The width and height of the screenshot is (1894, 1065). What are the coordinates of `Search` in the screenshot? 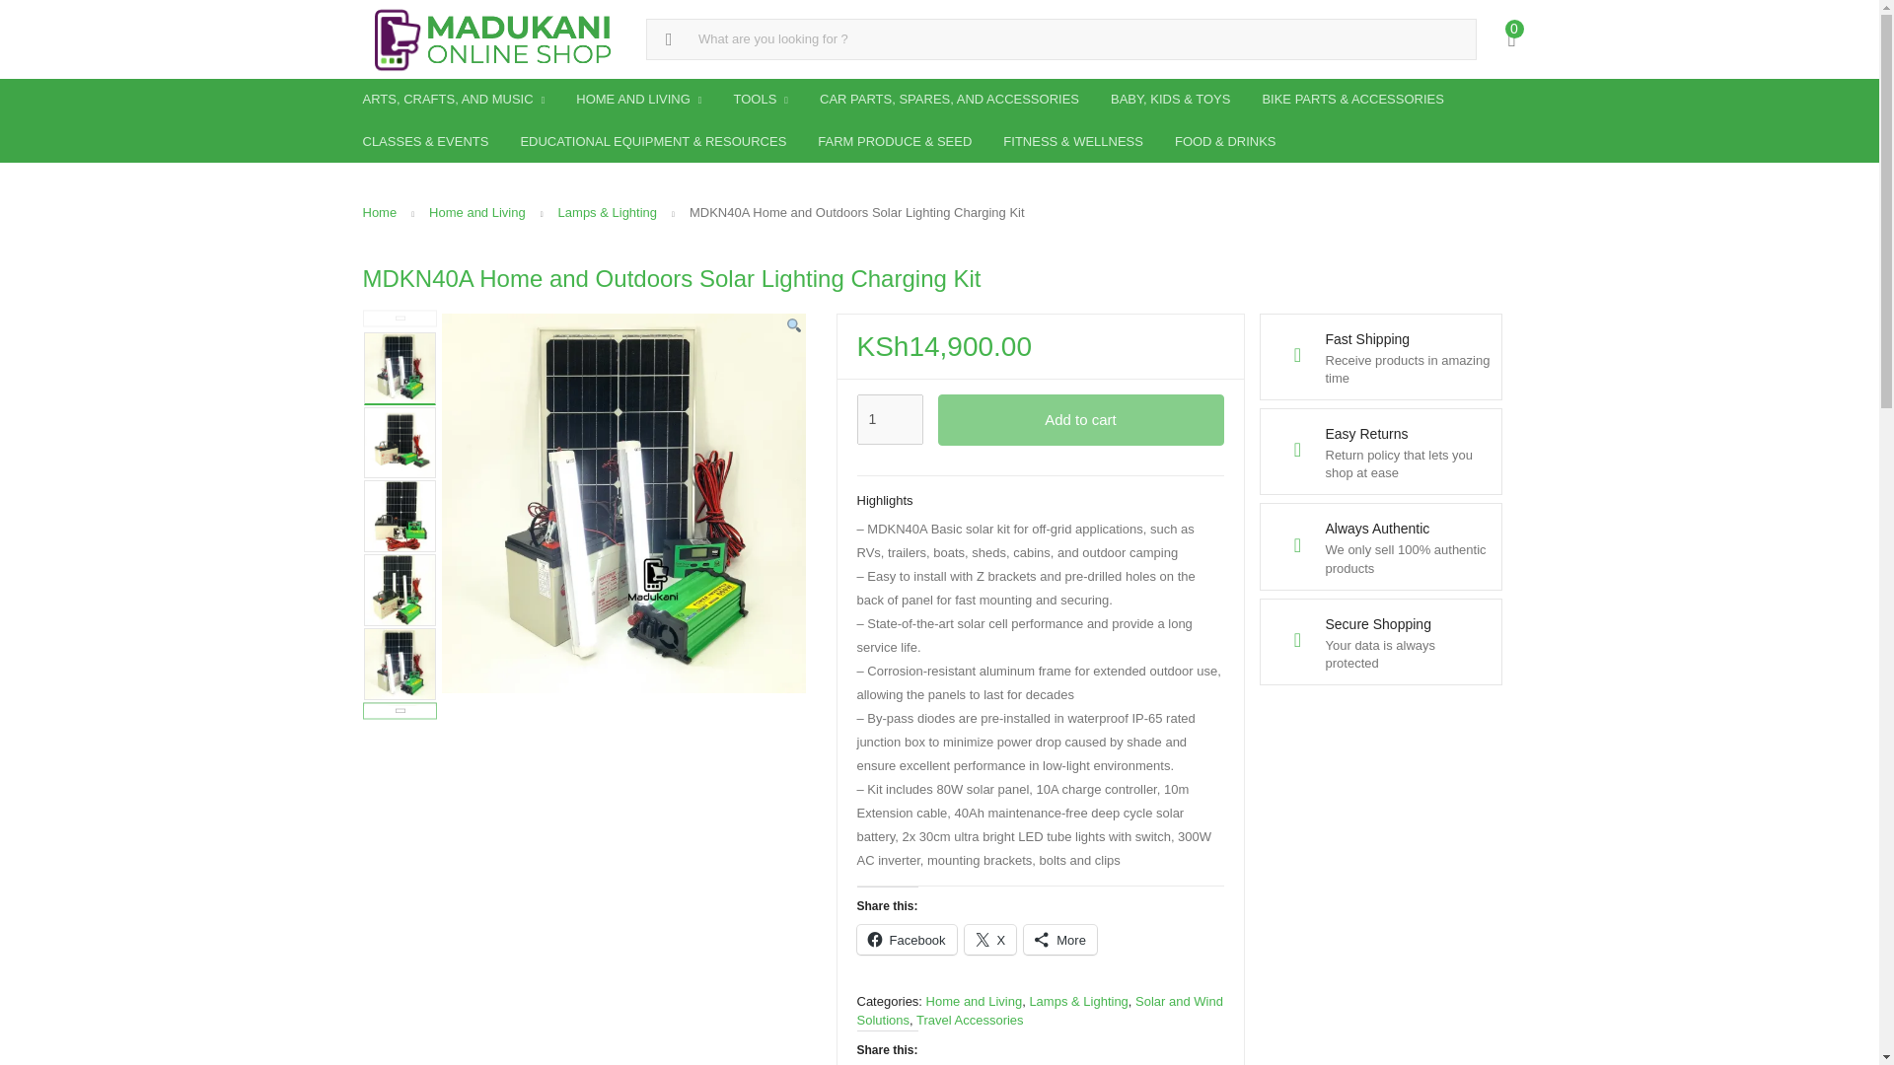 It's located at (23, 16).